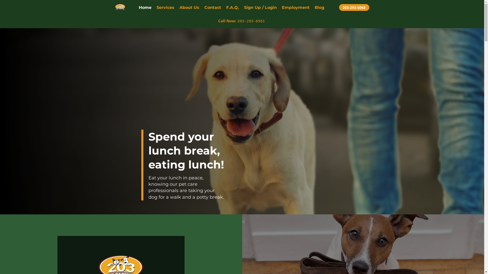  I want to click on About Us, so click(189, 8).